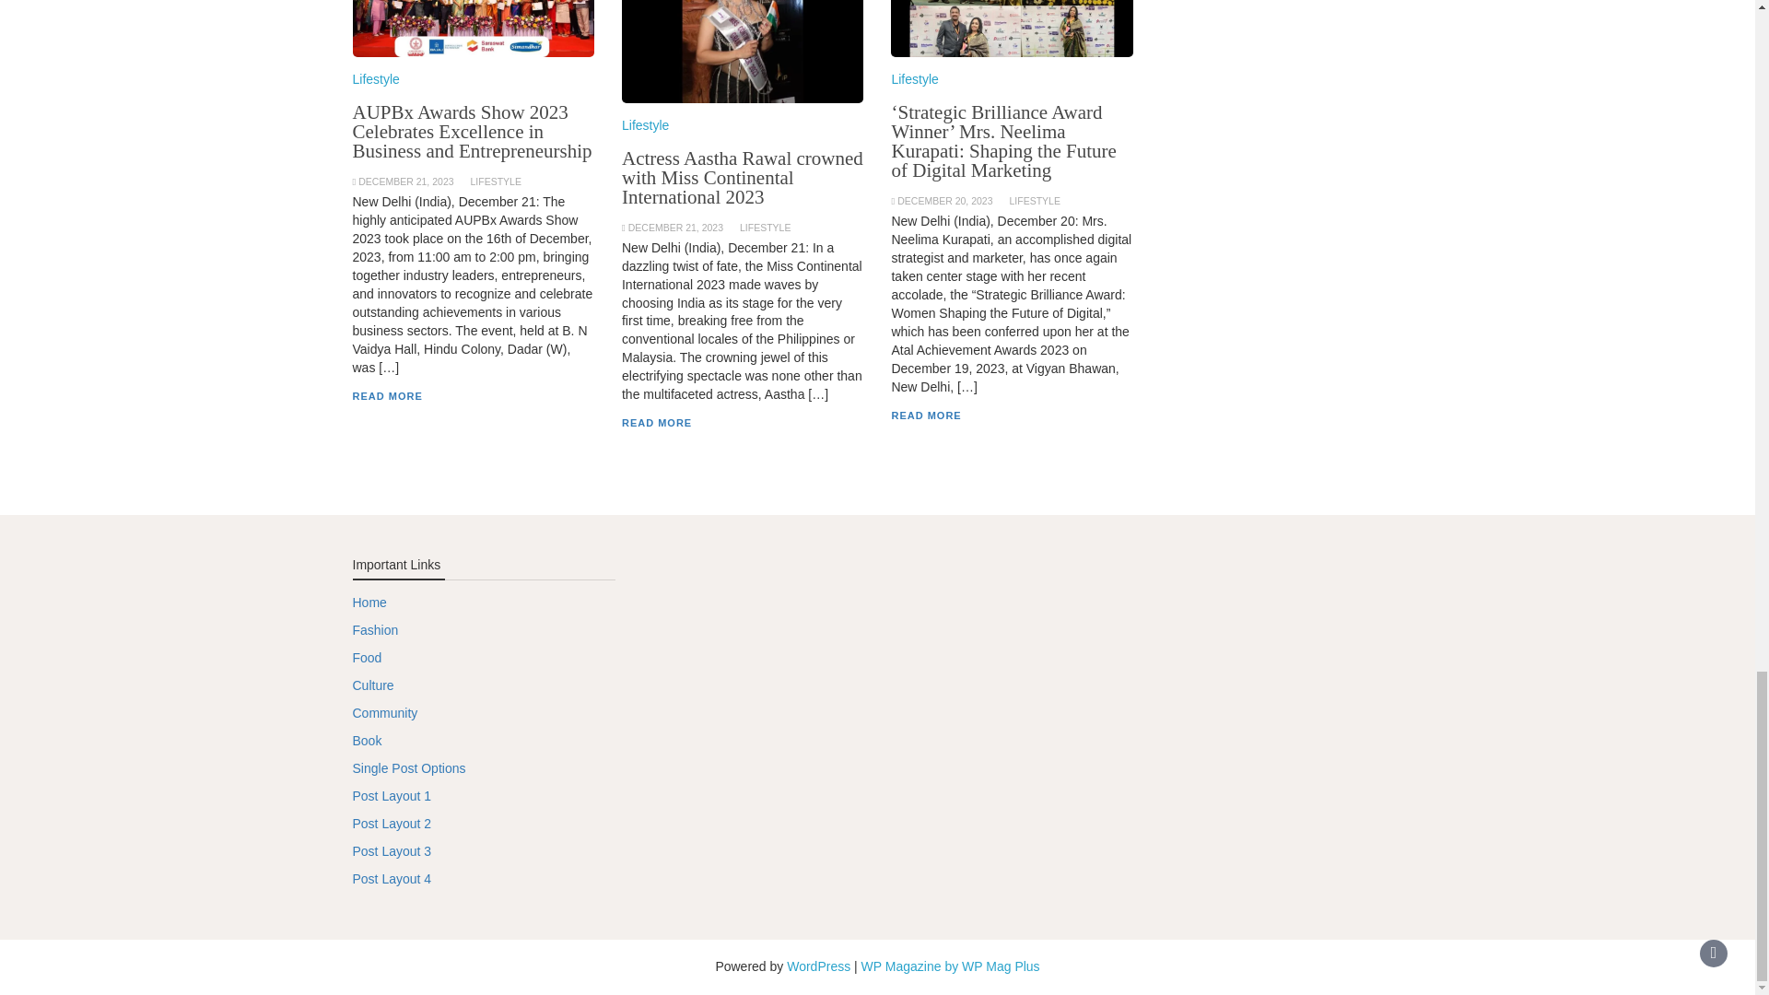 Image resolution: width=1769 pixels, height=995 pixels. I want to click on READ MORE, so click(387, 396).